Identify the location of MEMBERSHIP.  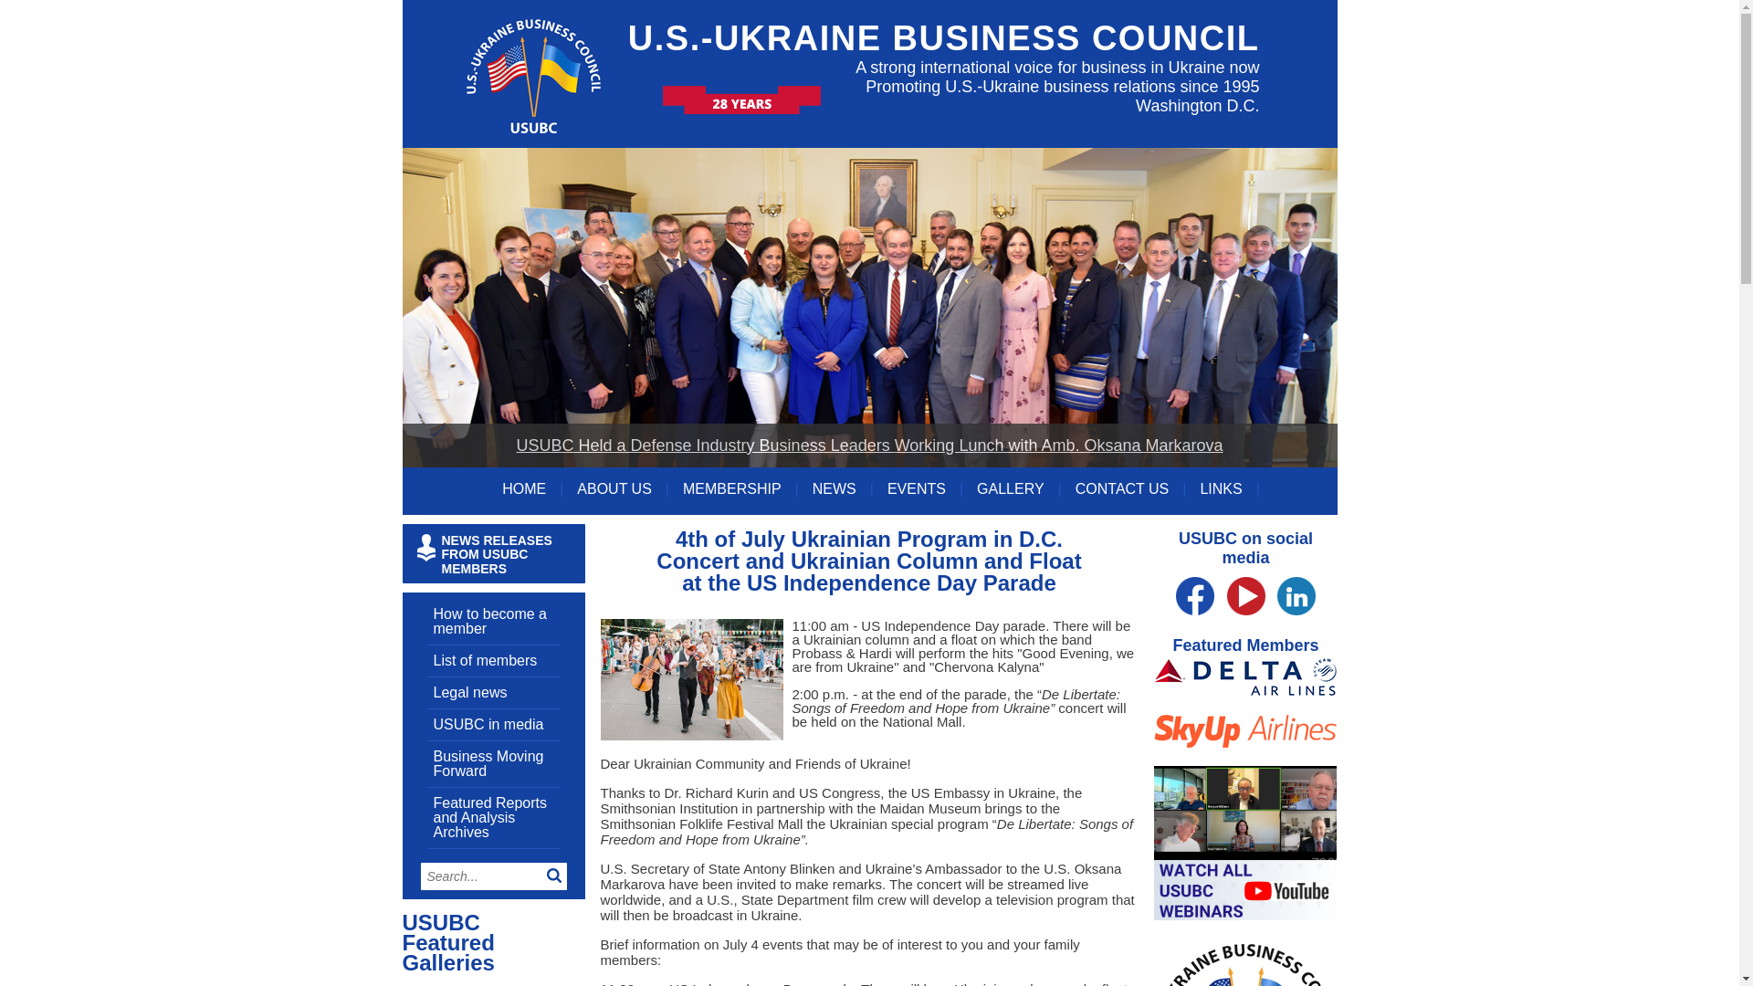
(741, 489).